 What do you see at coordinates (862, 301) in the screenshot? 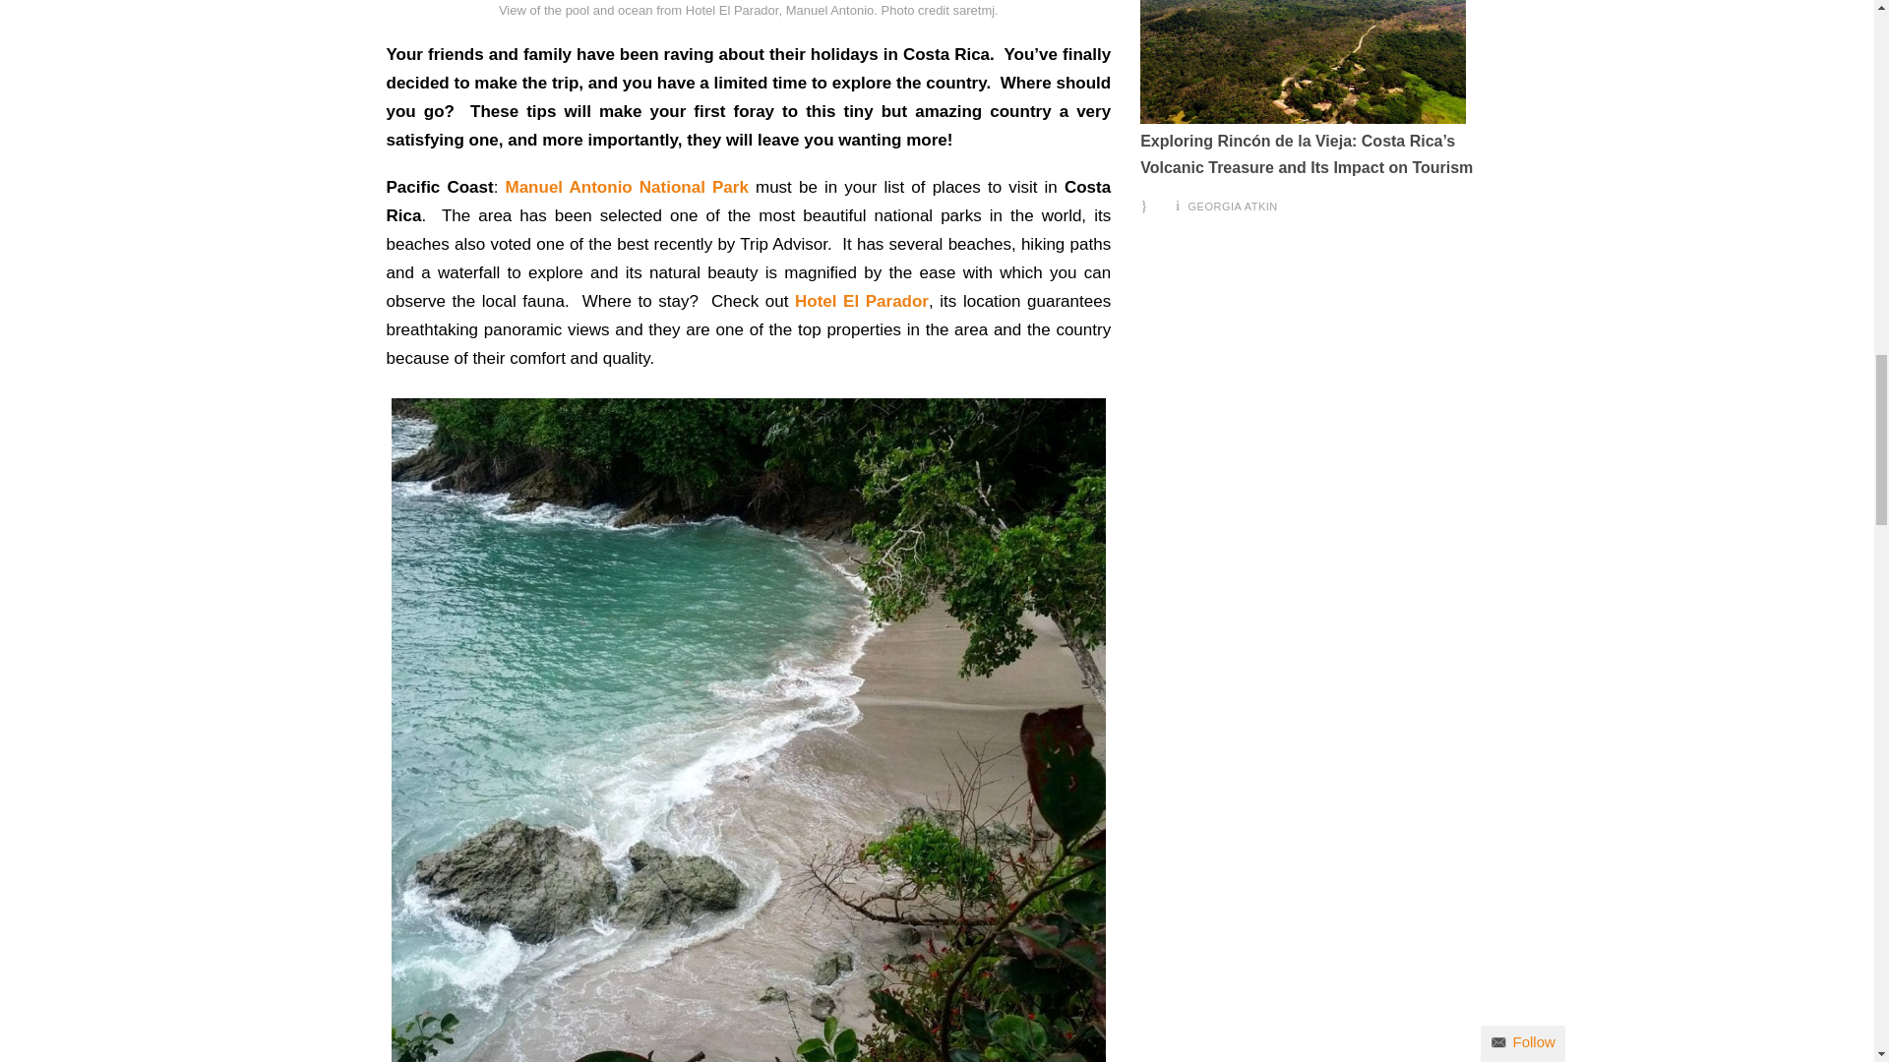
I see `Hotel El Parador` at bounding box center [862, 301].